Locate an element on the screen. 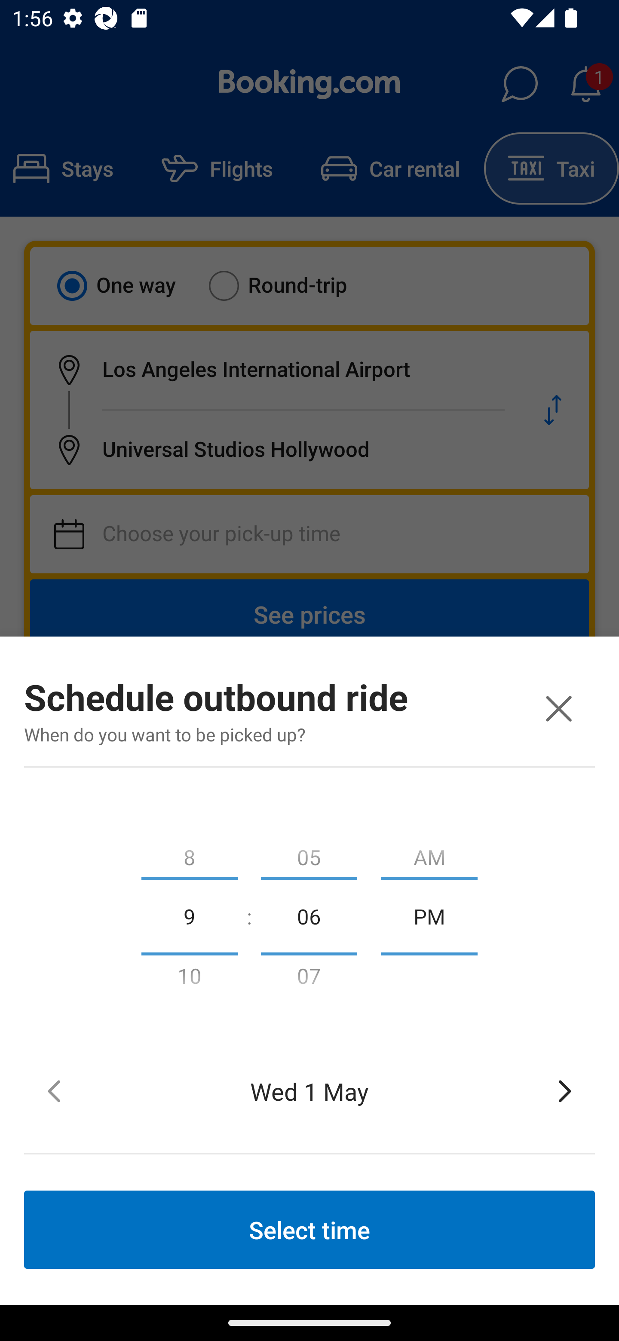 The width and height of the screenshot is (619, 1341). PM is located at coordinates (429, 915).